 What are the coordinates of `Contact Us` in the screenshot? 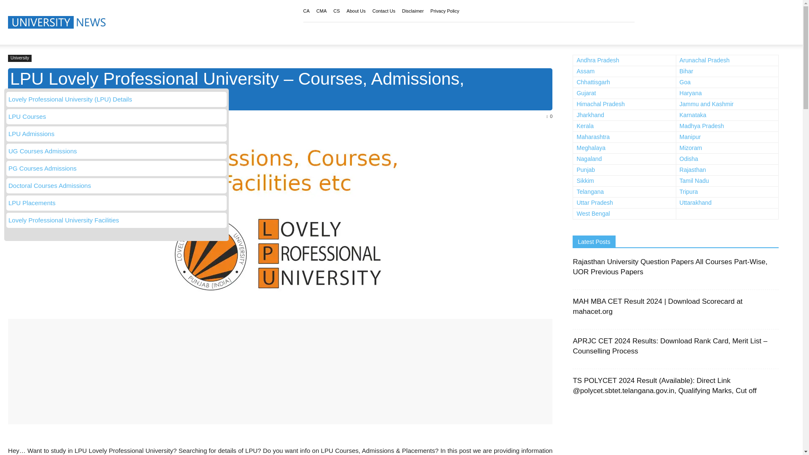 It's located at (383, 11).